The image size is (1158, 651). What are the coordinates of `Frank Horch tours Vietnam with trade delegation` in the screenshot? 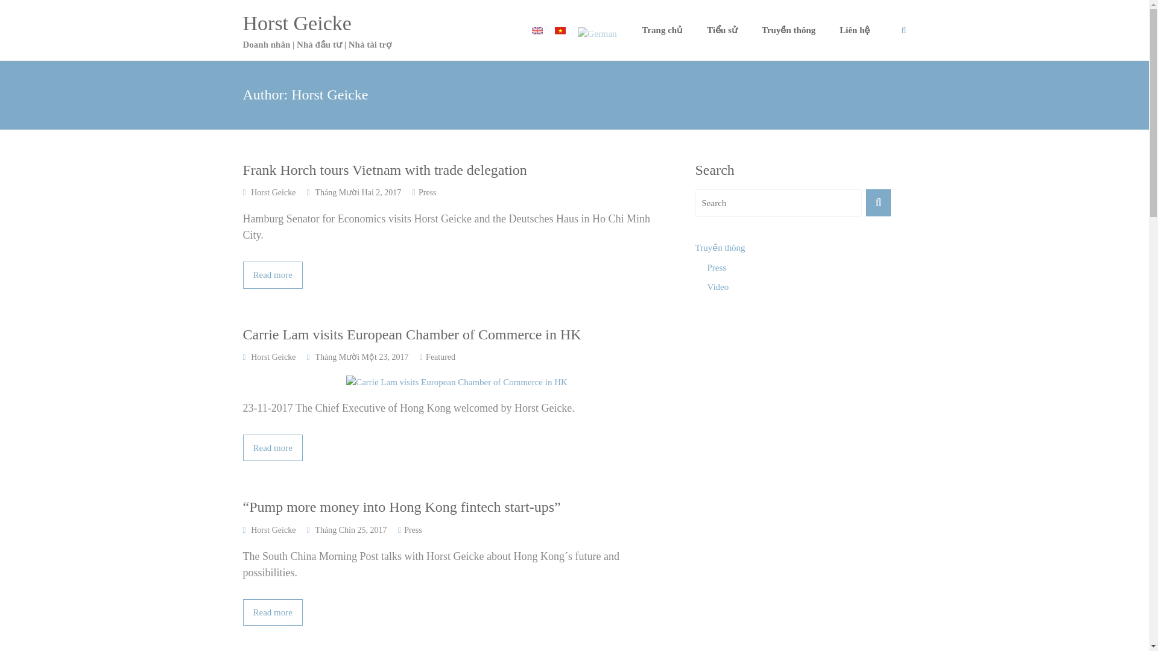 It's located at (272, 275).